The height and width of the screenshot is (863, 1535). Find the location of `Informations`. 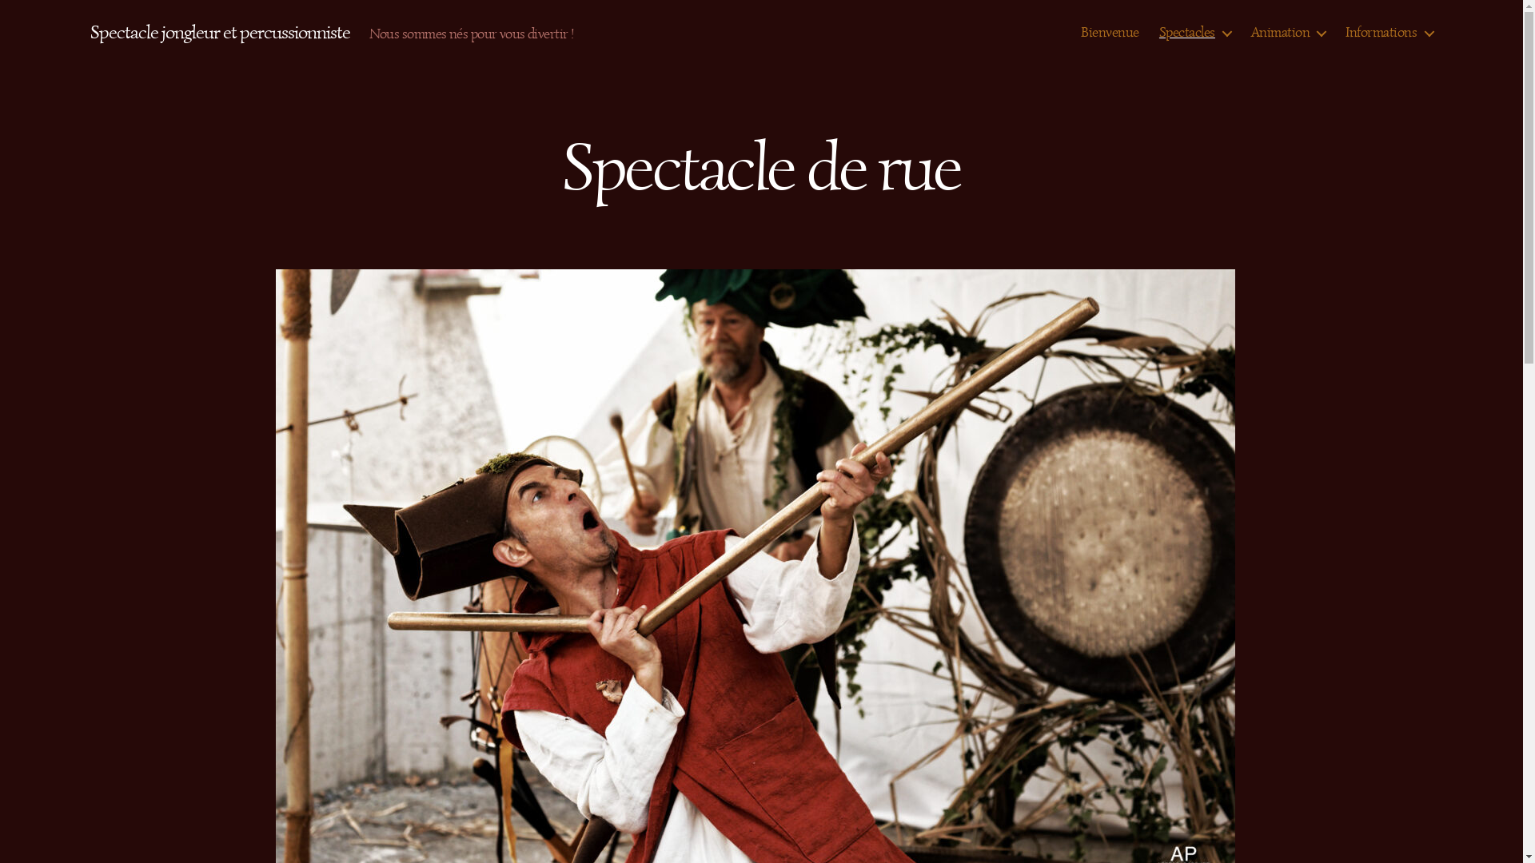

Informations is located at coordinates (1389, 33).